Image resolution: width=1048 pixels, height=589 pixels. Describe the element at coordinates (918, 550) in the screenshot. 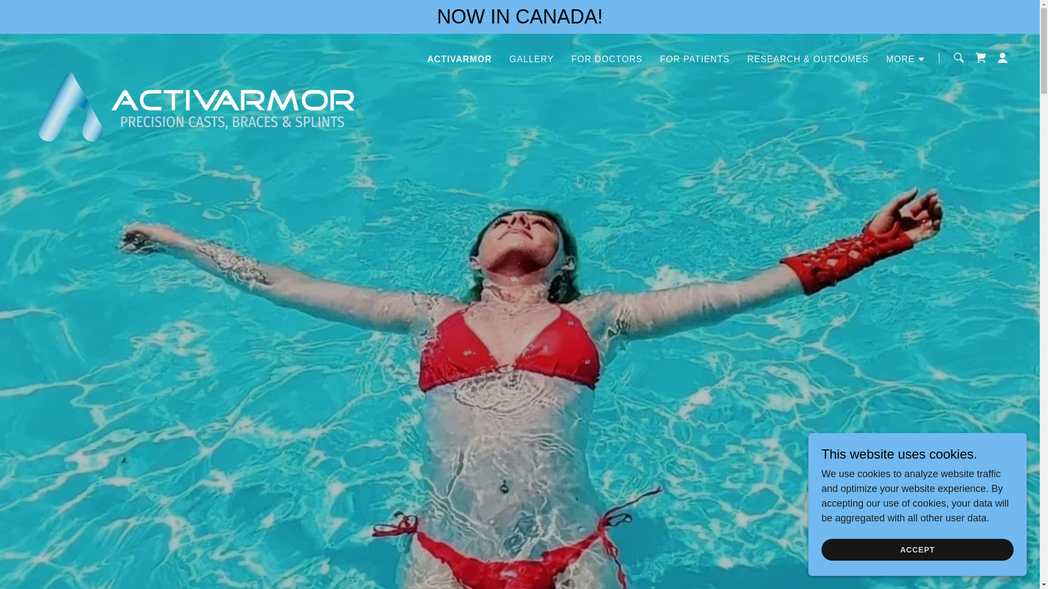

I see `ACCEPT` at that location.